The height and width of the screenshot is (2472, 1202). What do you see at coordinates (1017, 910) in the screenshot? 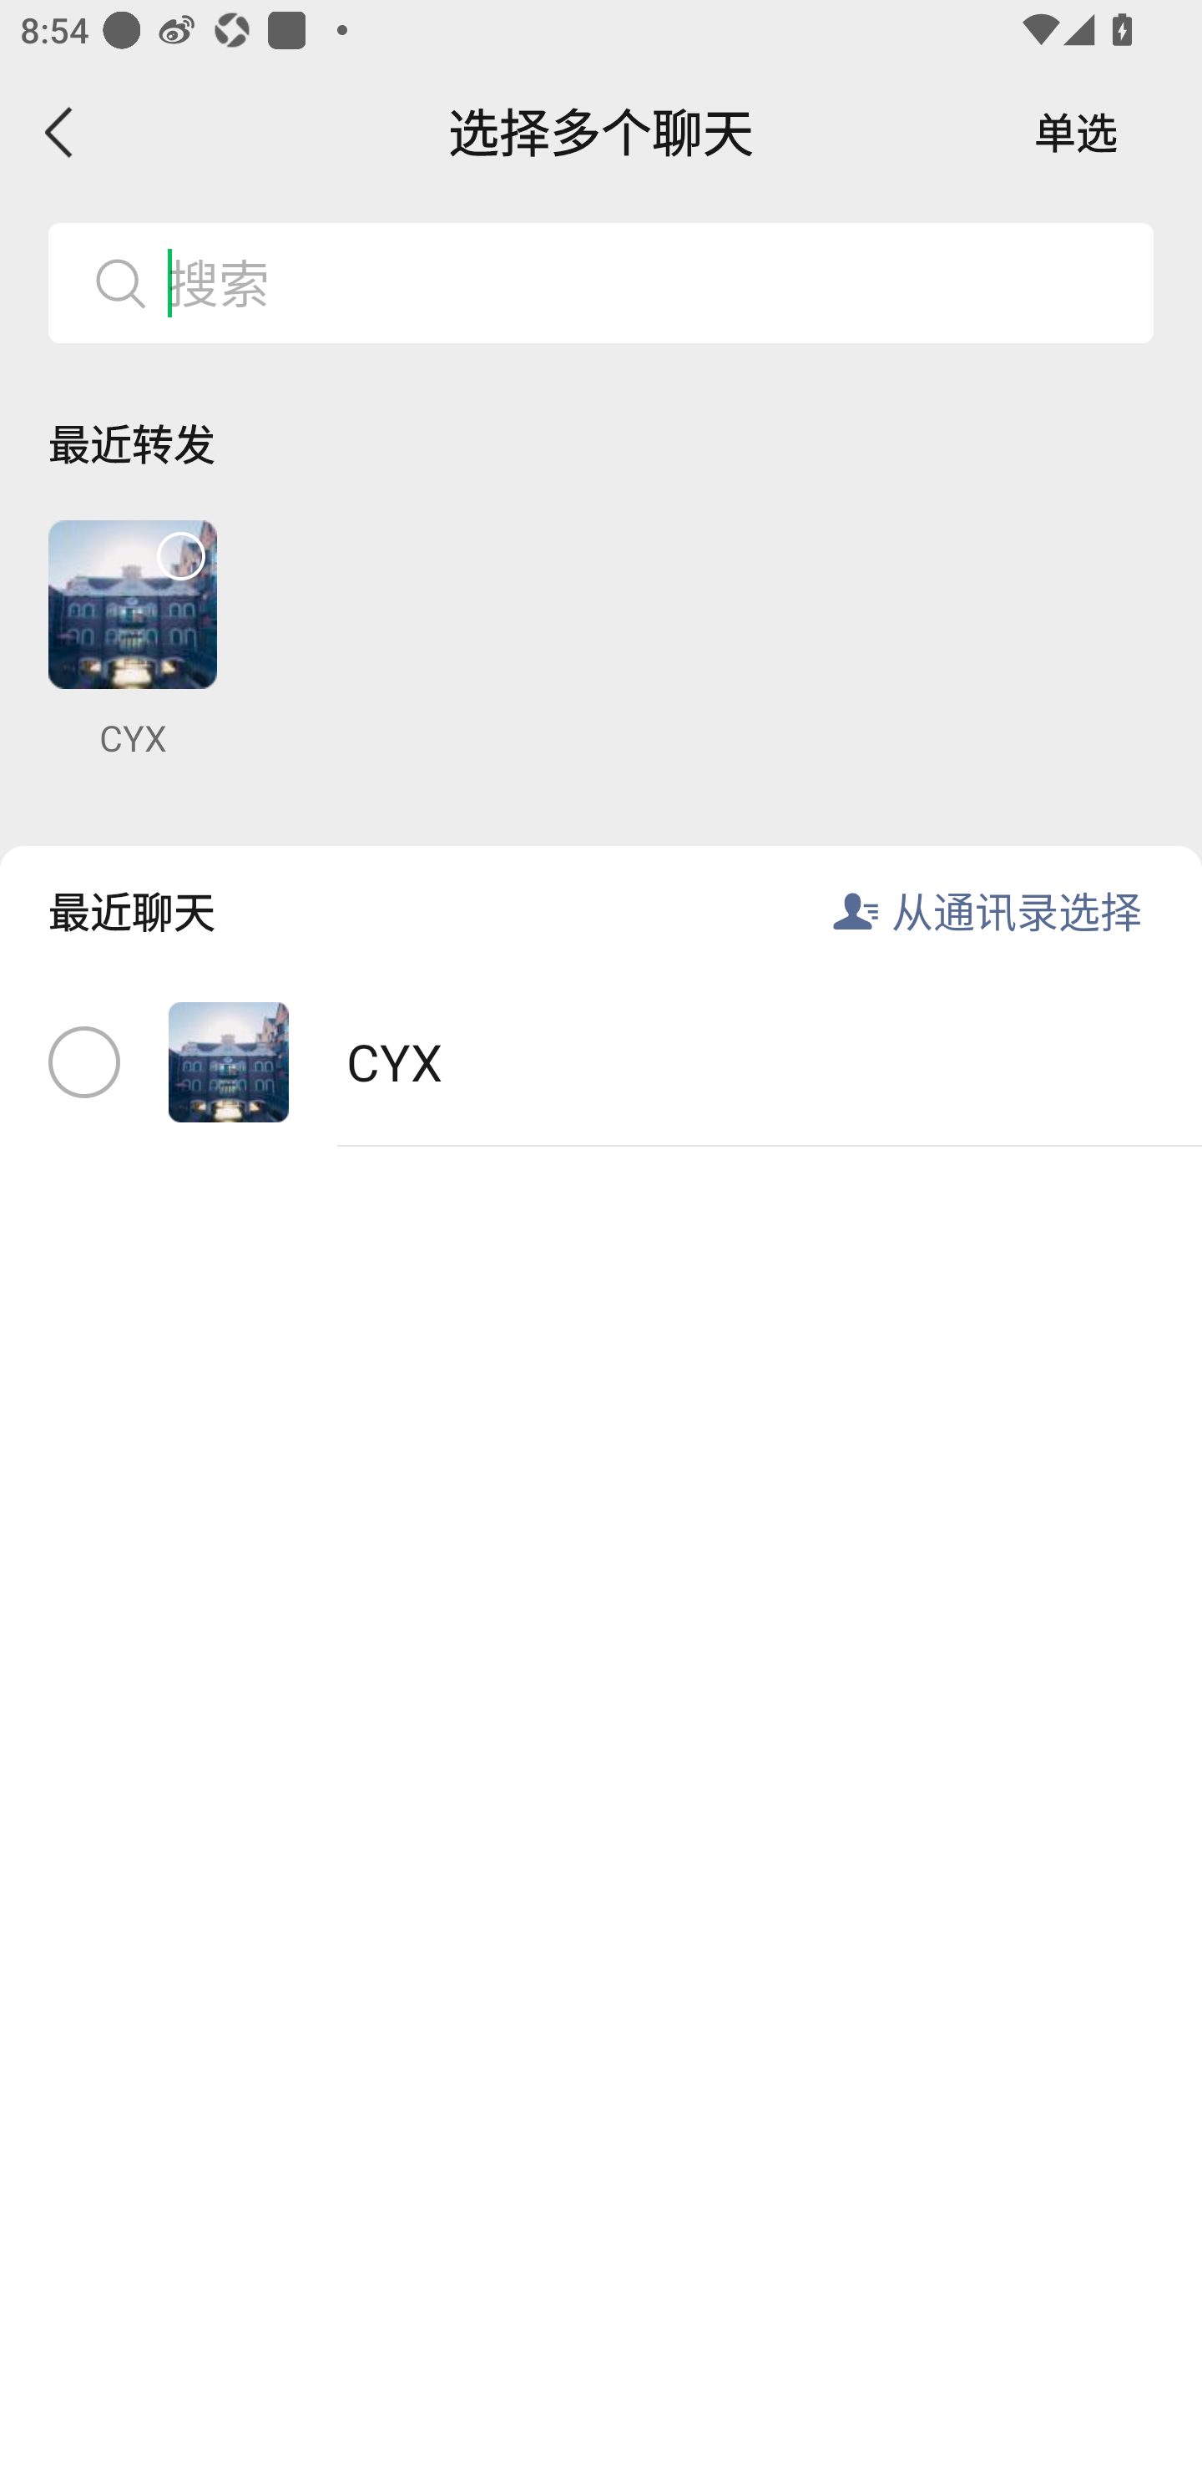
I see `从通讯录选择` at bounding box center [1017, 910].